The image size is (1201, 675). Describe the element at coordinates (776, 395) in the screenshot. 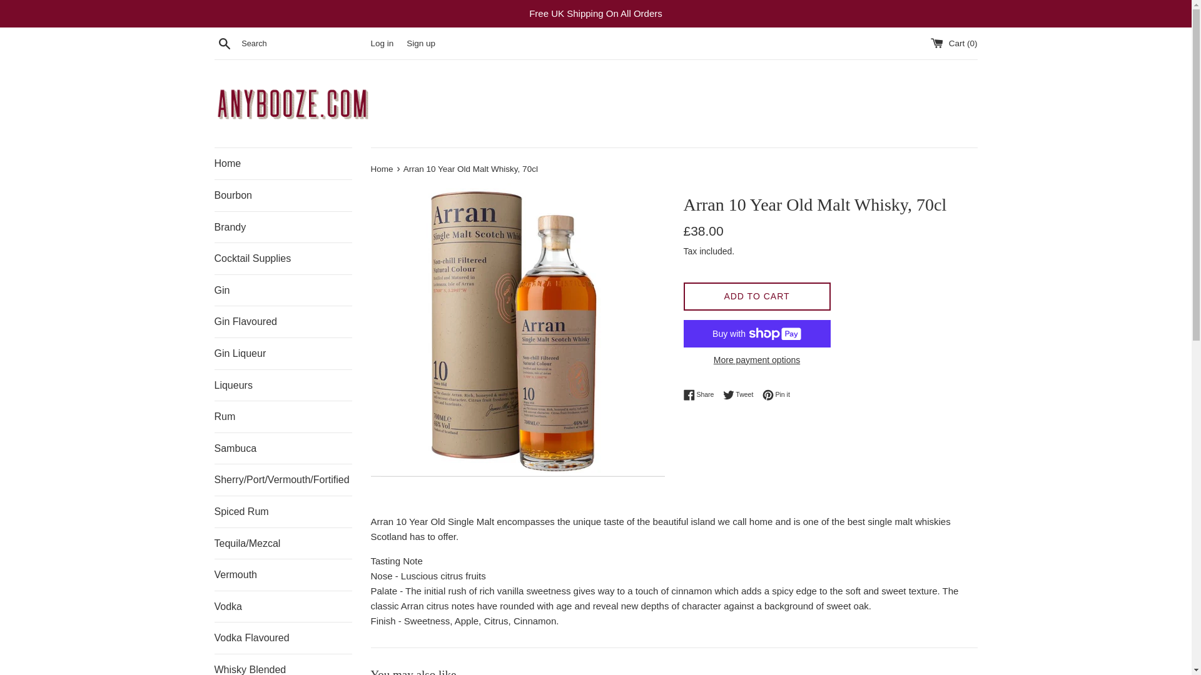

I see `Pin on Pinterest` at that location.